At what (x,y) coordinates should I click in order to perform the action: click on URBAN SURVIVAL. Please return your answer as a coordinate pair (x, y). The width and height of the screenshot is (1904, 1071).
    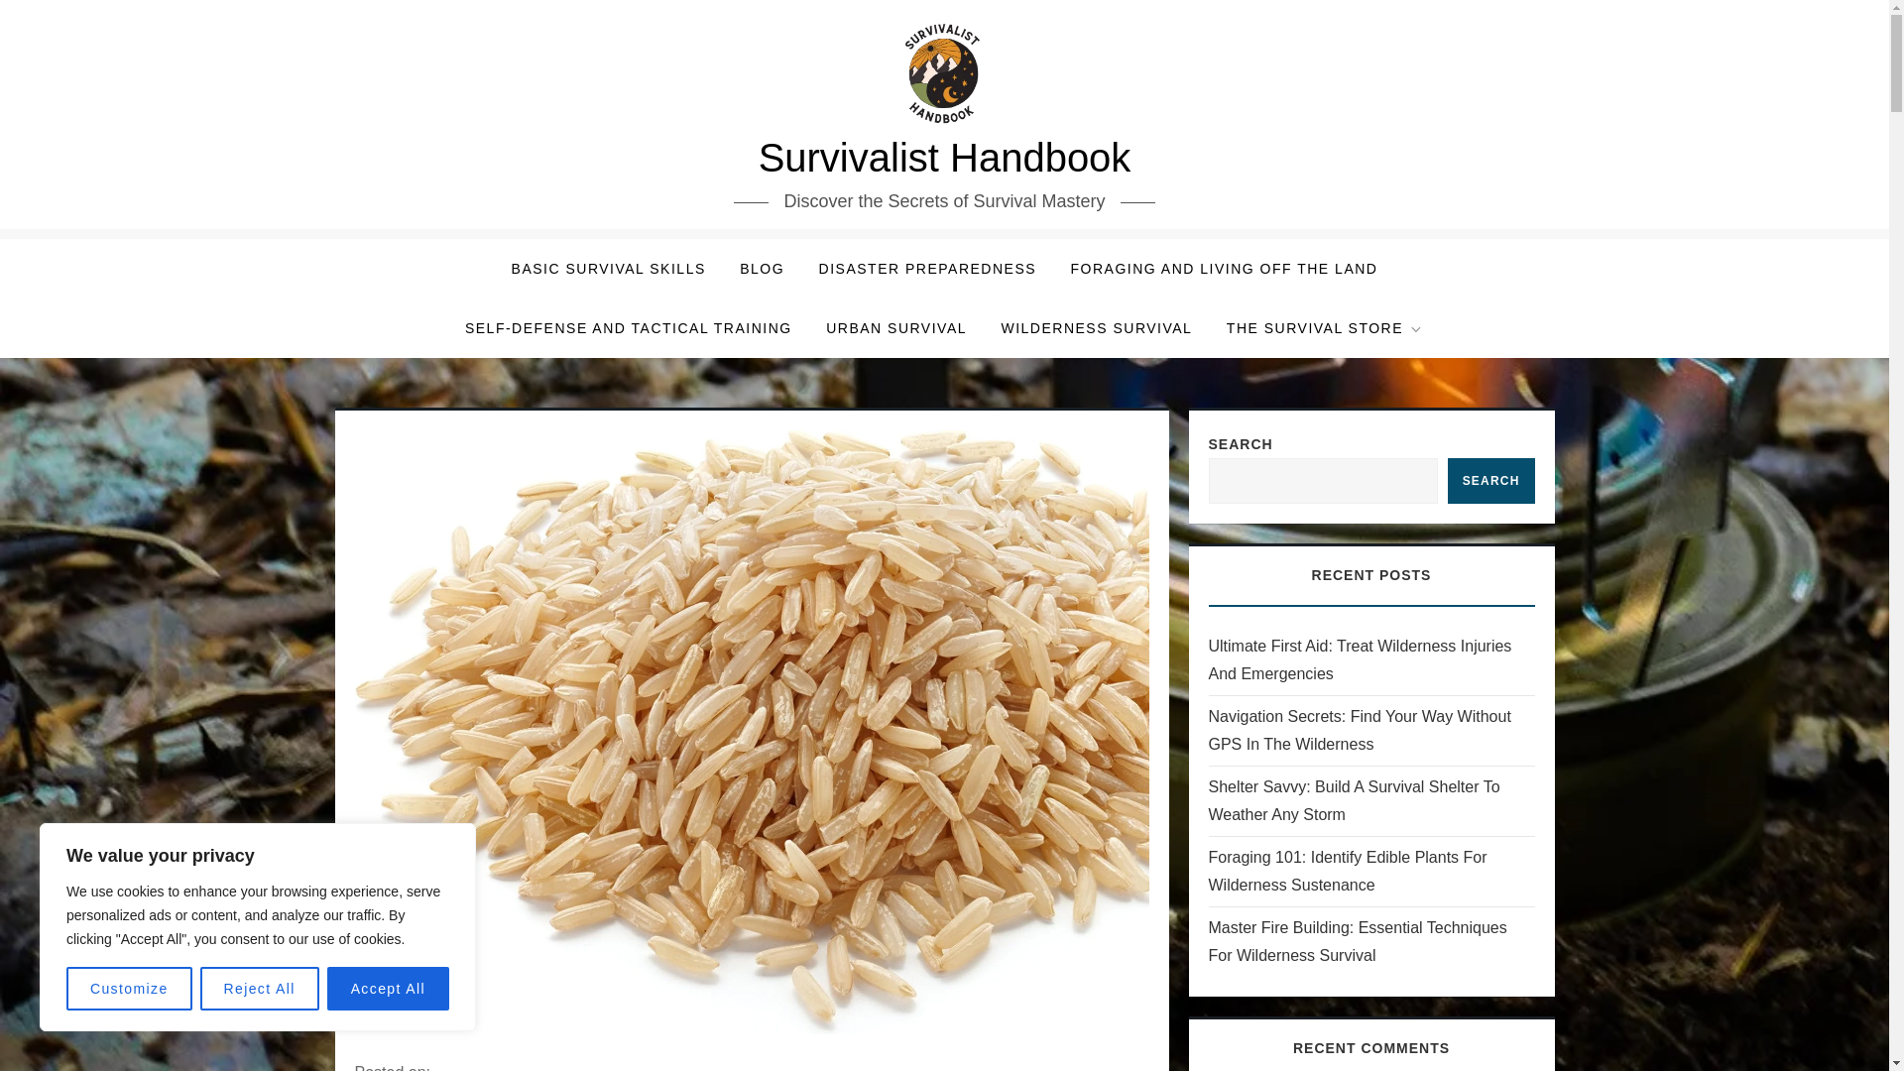
    Looking at the image, I should click on (896, 327).